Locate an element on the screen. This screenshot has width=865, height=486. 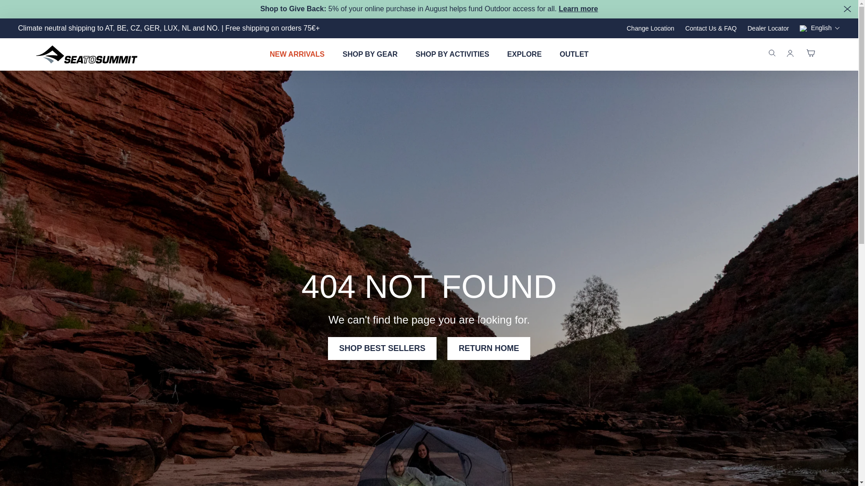
NEW ARRIVALS is located at coordinates (297, 54).